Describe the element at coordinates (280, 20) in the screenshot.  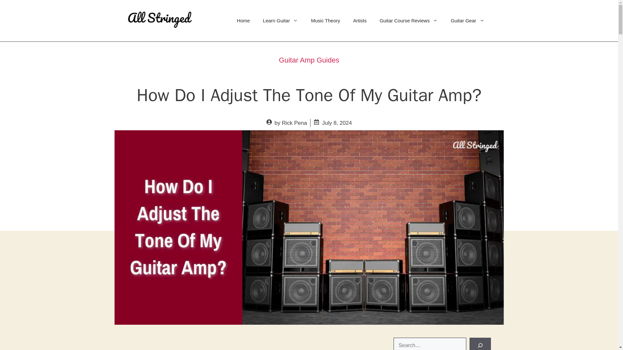
I see `Learn Guitar` at that location.